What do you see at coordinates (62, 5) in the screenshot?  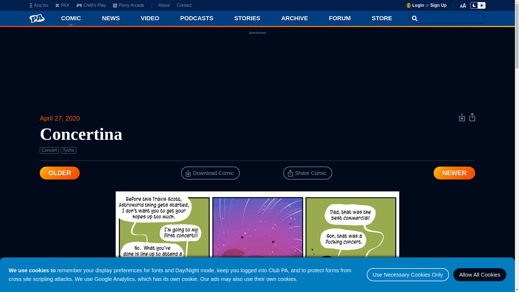 I see `PAX` at bounding box center [62, 5].